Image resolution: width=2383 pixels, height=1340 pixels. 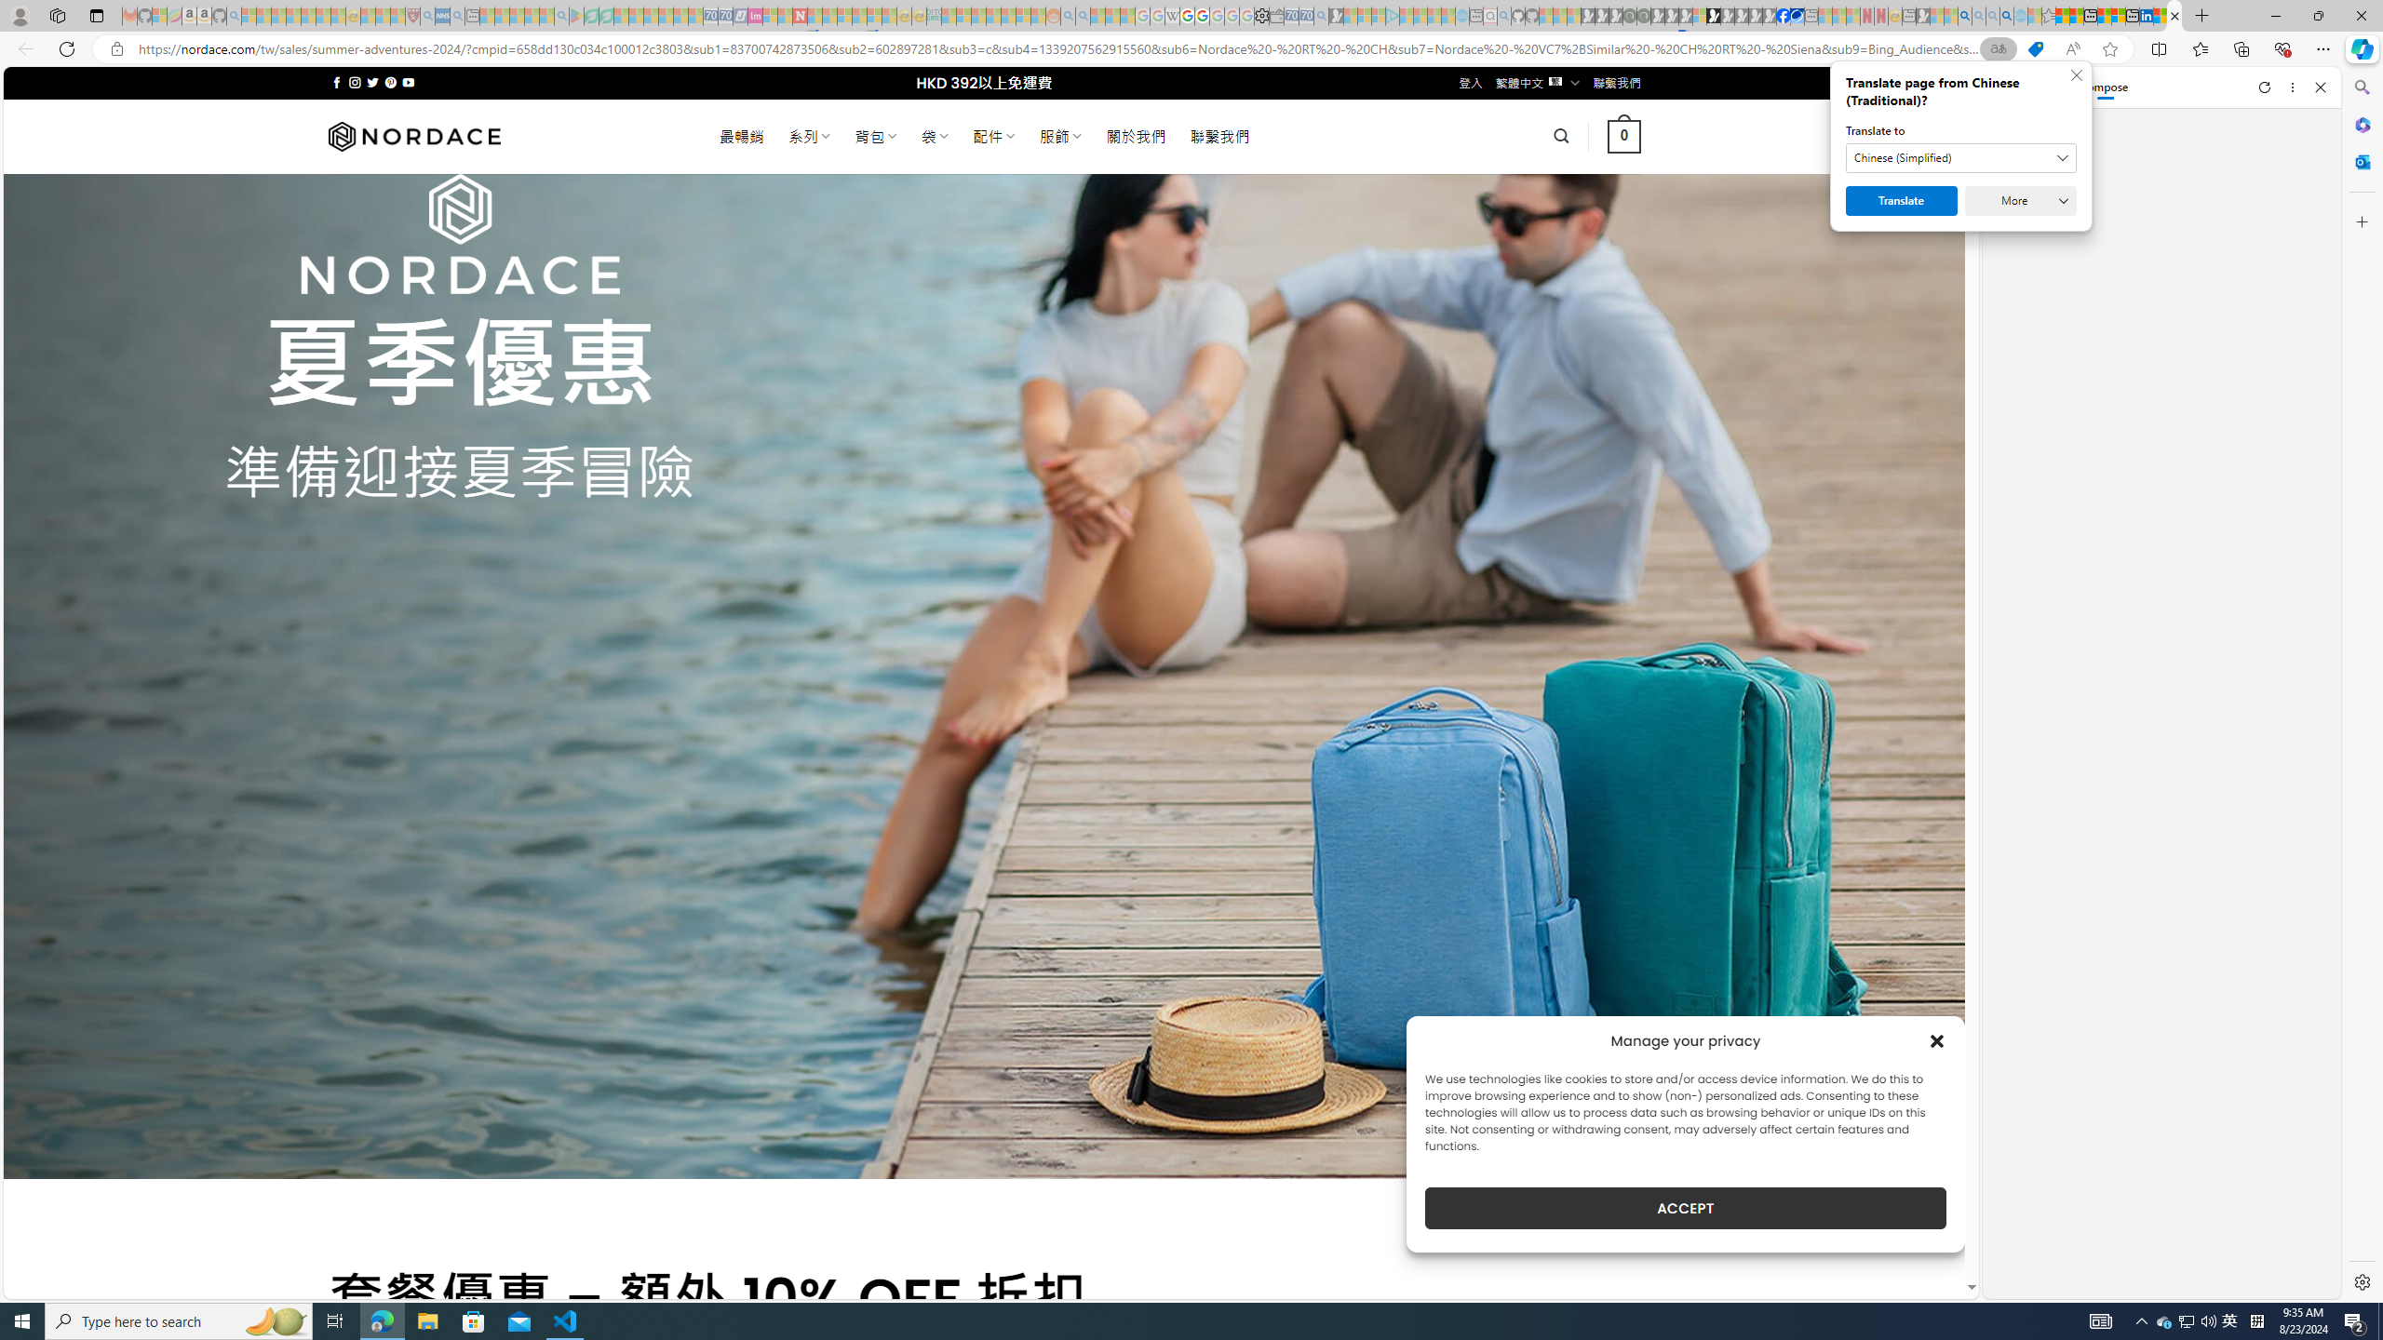 What do you see at coordinates (532, 16) in the screenshot?
I see `Pets - MSN - Sleeping` at bounding box center [532, 16].